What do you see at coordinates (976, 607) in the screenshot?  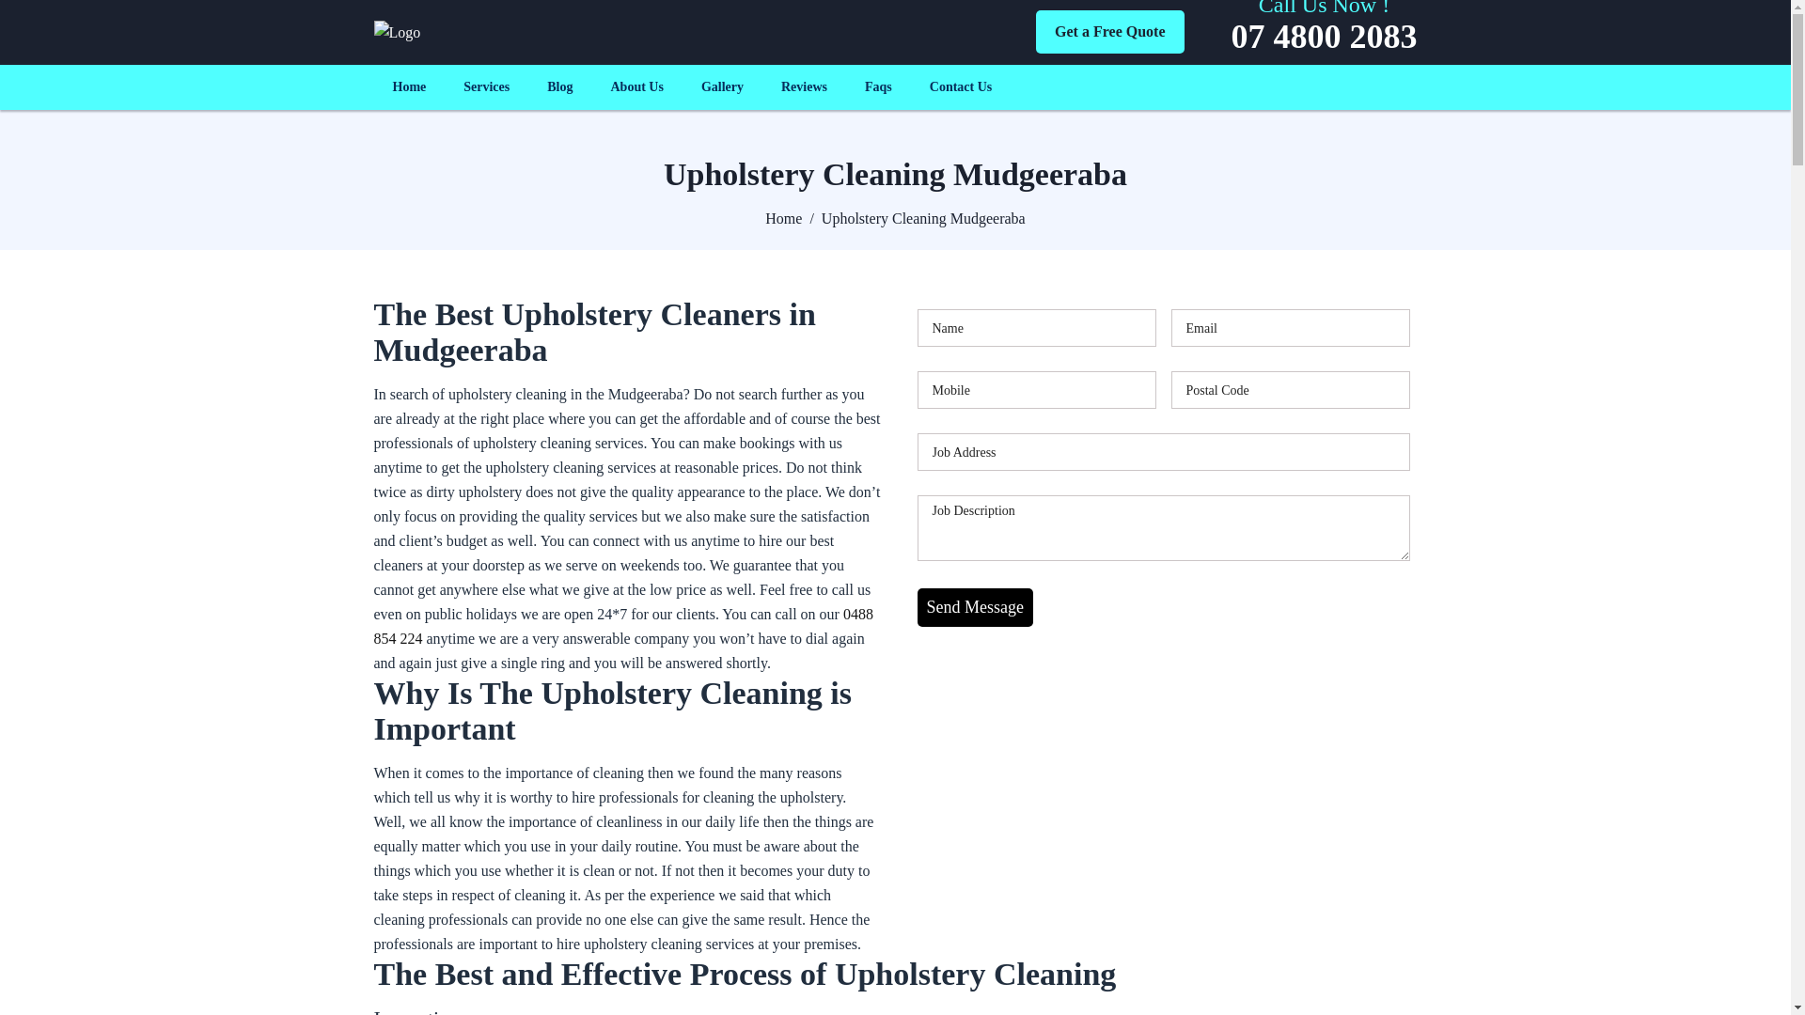 I see `Send Message` at bounding box center [976, 607].